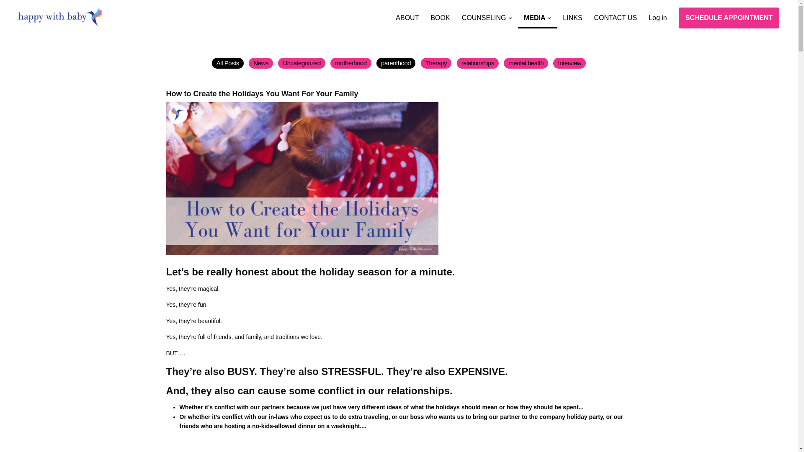 Image resolution: width=804 pixels, height=452 pixels. Describe the element at coordinates (569, 63) in the screenshot. I see `Interview` at that location.